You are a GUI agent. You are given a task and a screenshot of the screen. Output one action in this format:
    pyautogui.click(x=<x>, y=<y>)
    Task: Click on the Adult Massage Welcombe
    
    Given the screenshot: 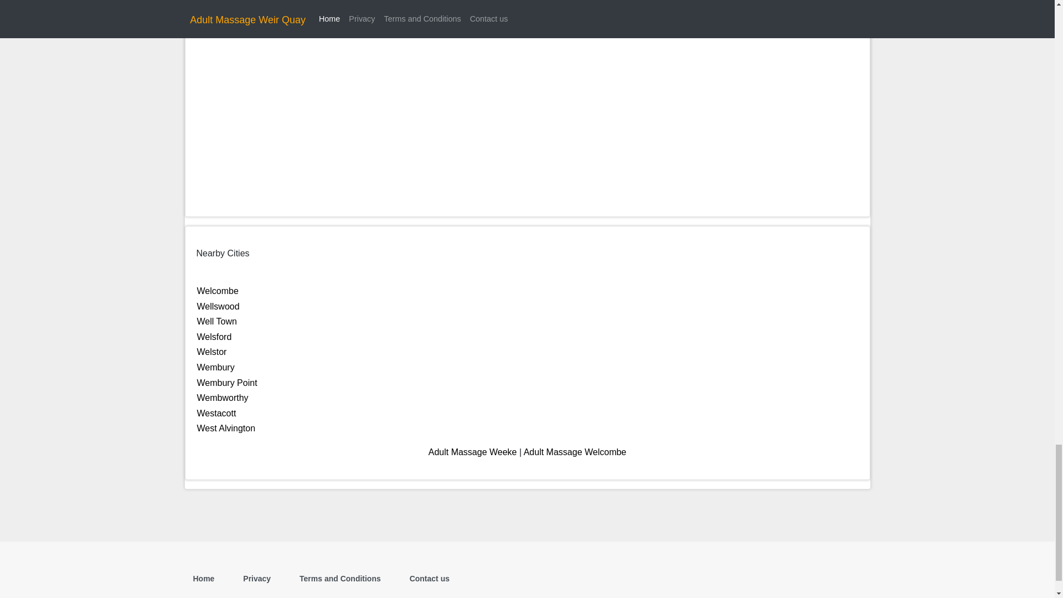 What is the action you would take?
    pyautogui.click(x=575, y=452)
    